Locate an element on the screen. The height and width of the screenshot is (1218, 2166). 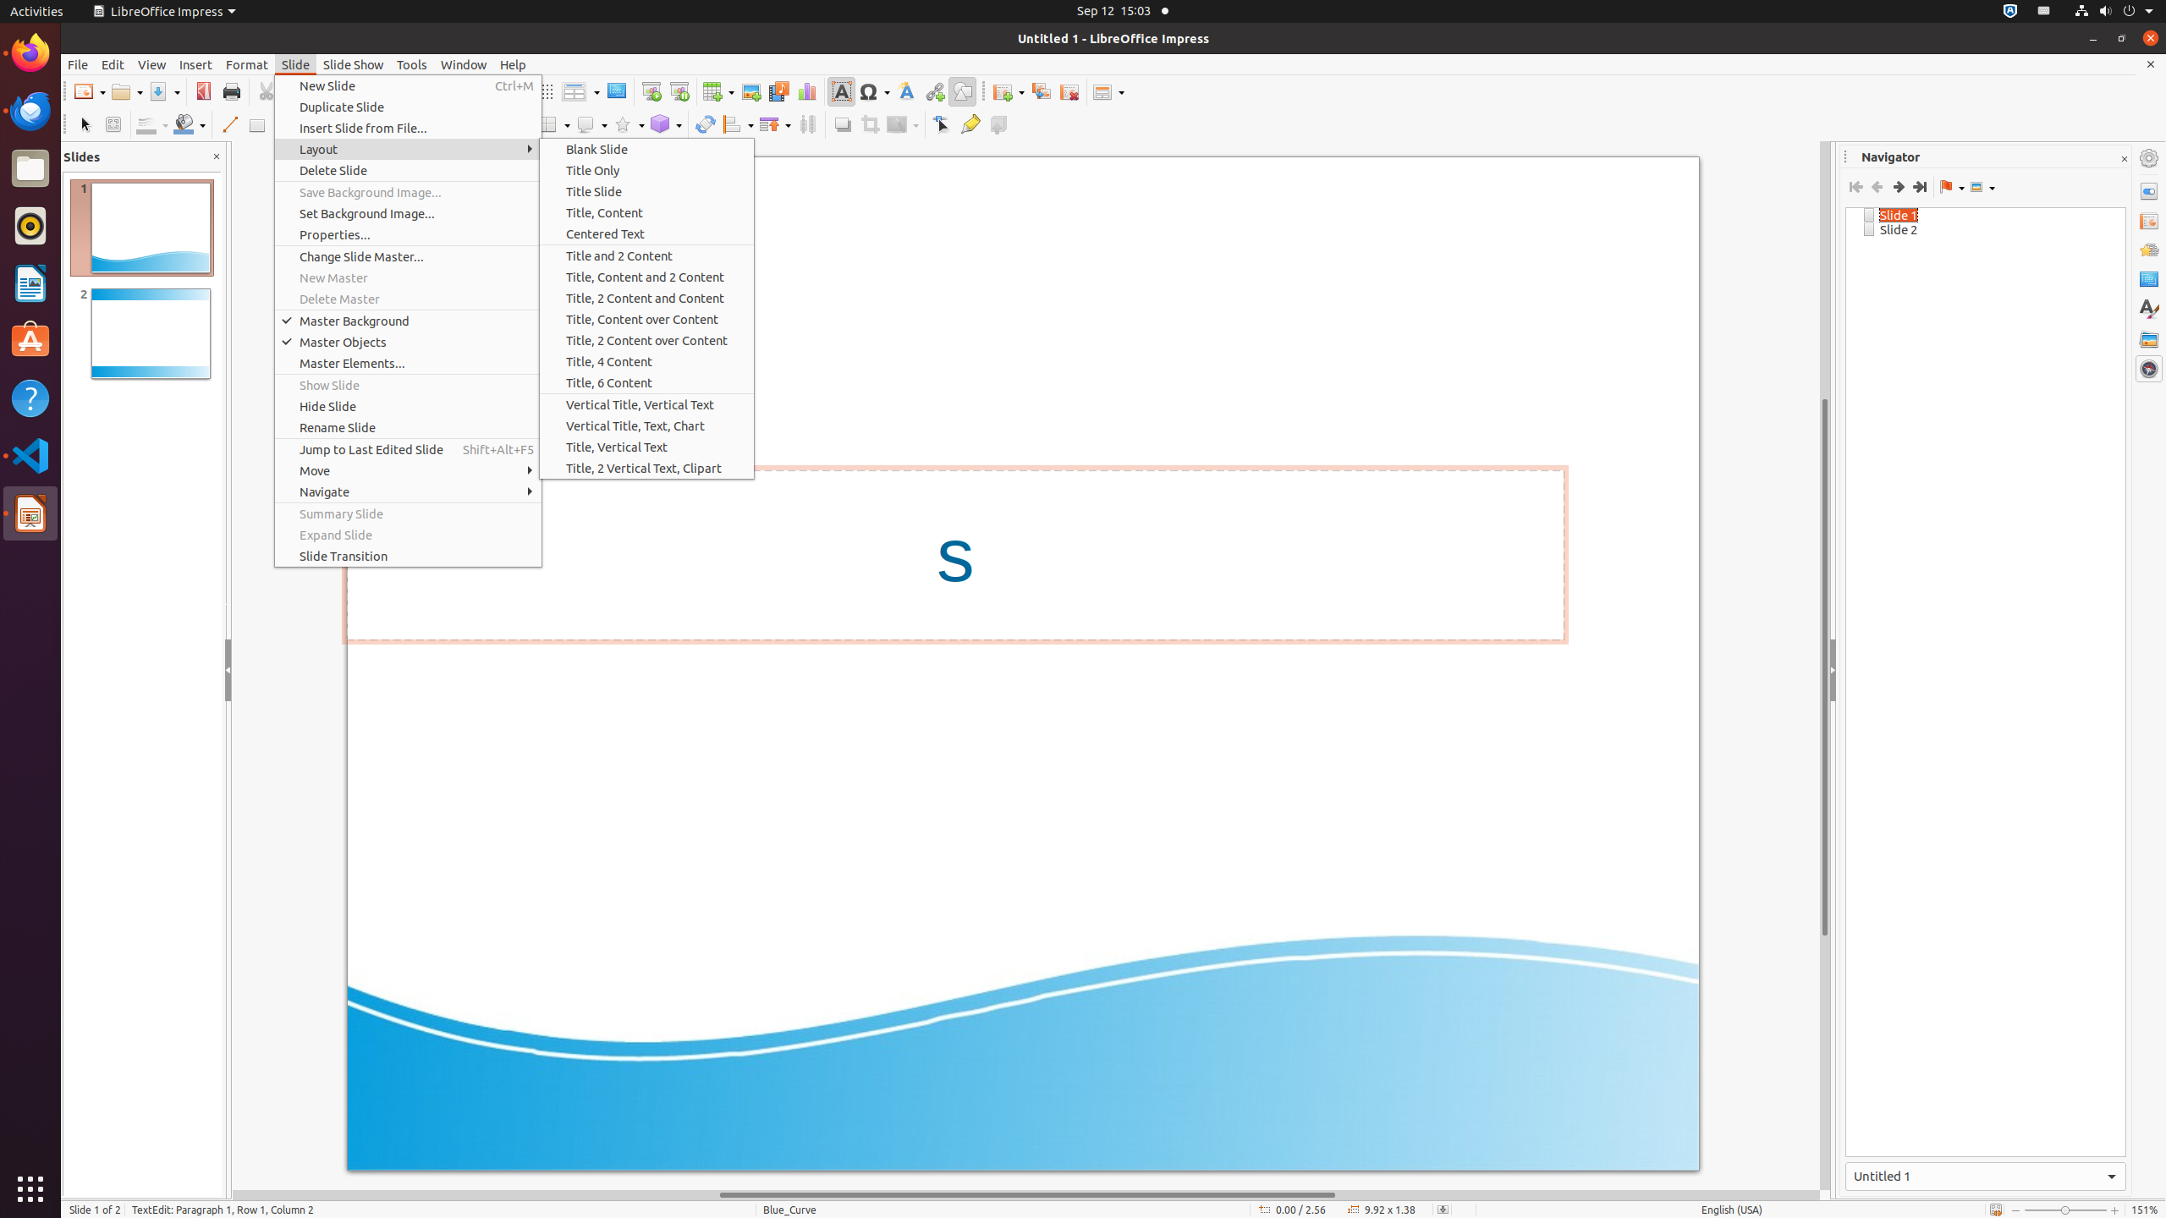
LibreOffice Impress is located at coordinates (30, 513).